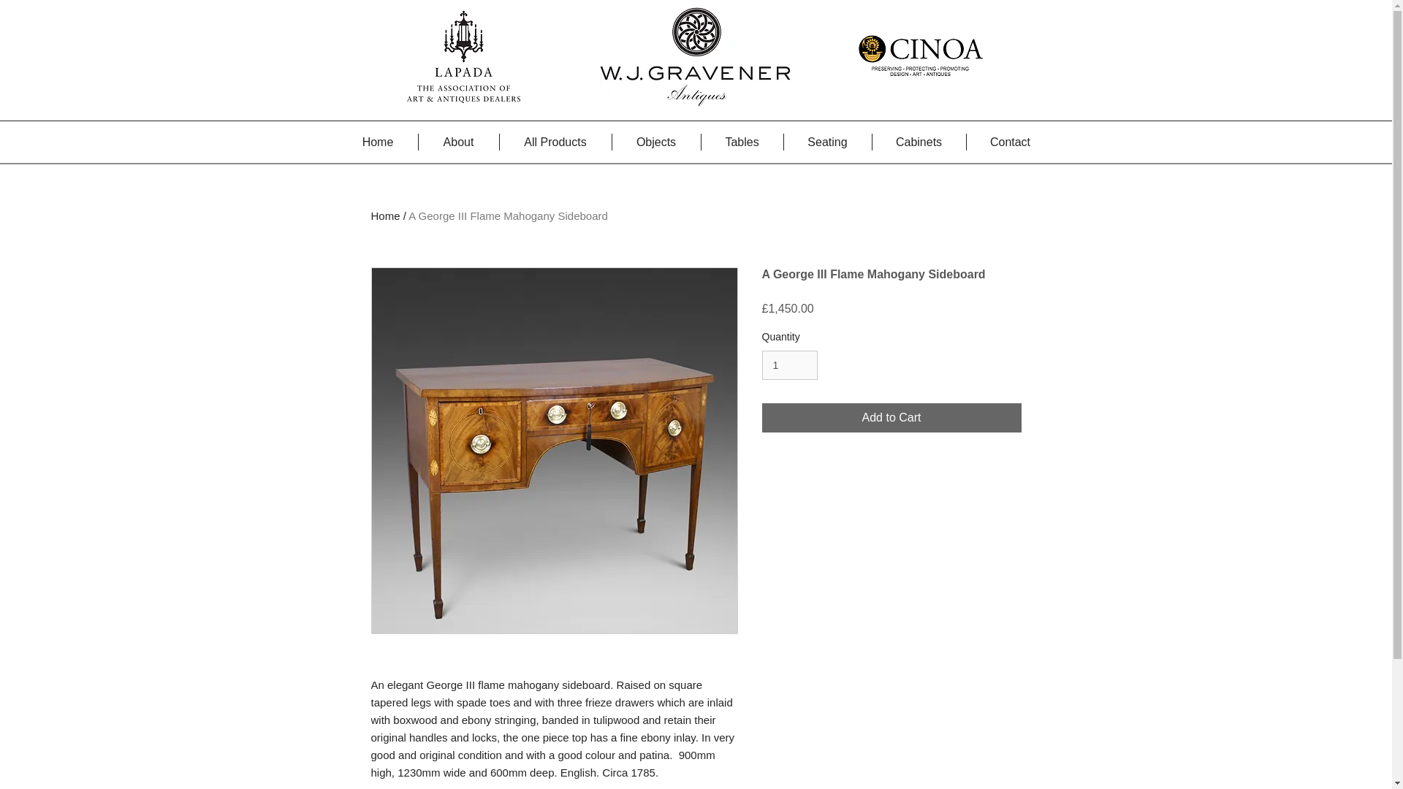  Describe the element at coordinates (919, 142) in the screenshot. I see `Cabinets` at that location.